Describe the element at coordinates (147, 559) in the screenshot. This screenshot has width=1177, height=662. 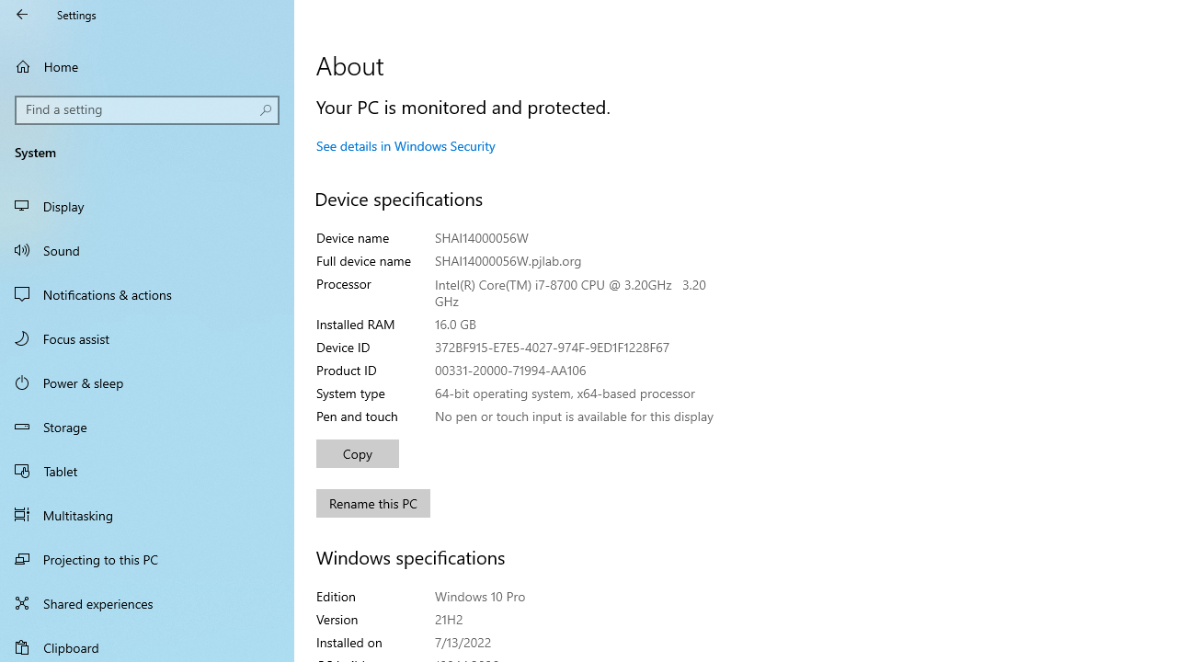
I see `Projecting to this PC` at that location.